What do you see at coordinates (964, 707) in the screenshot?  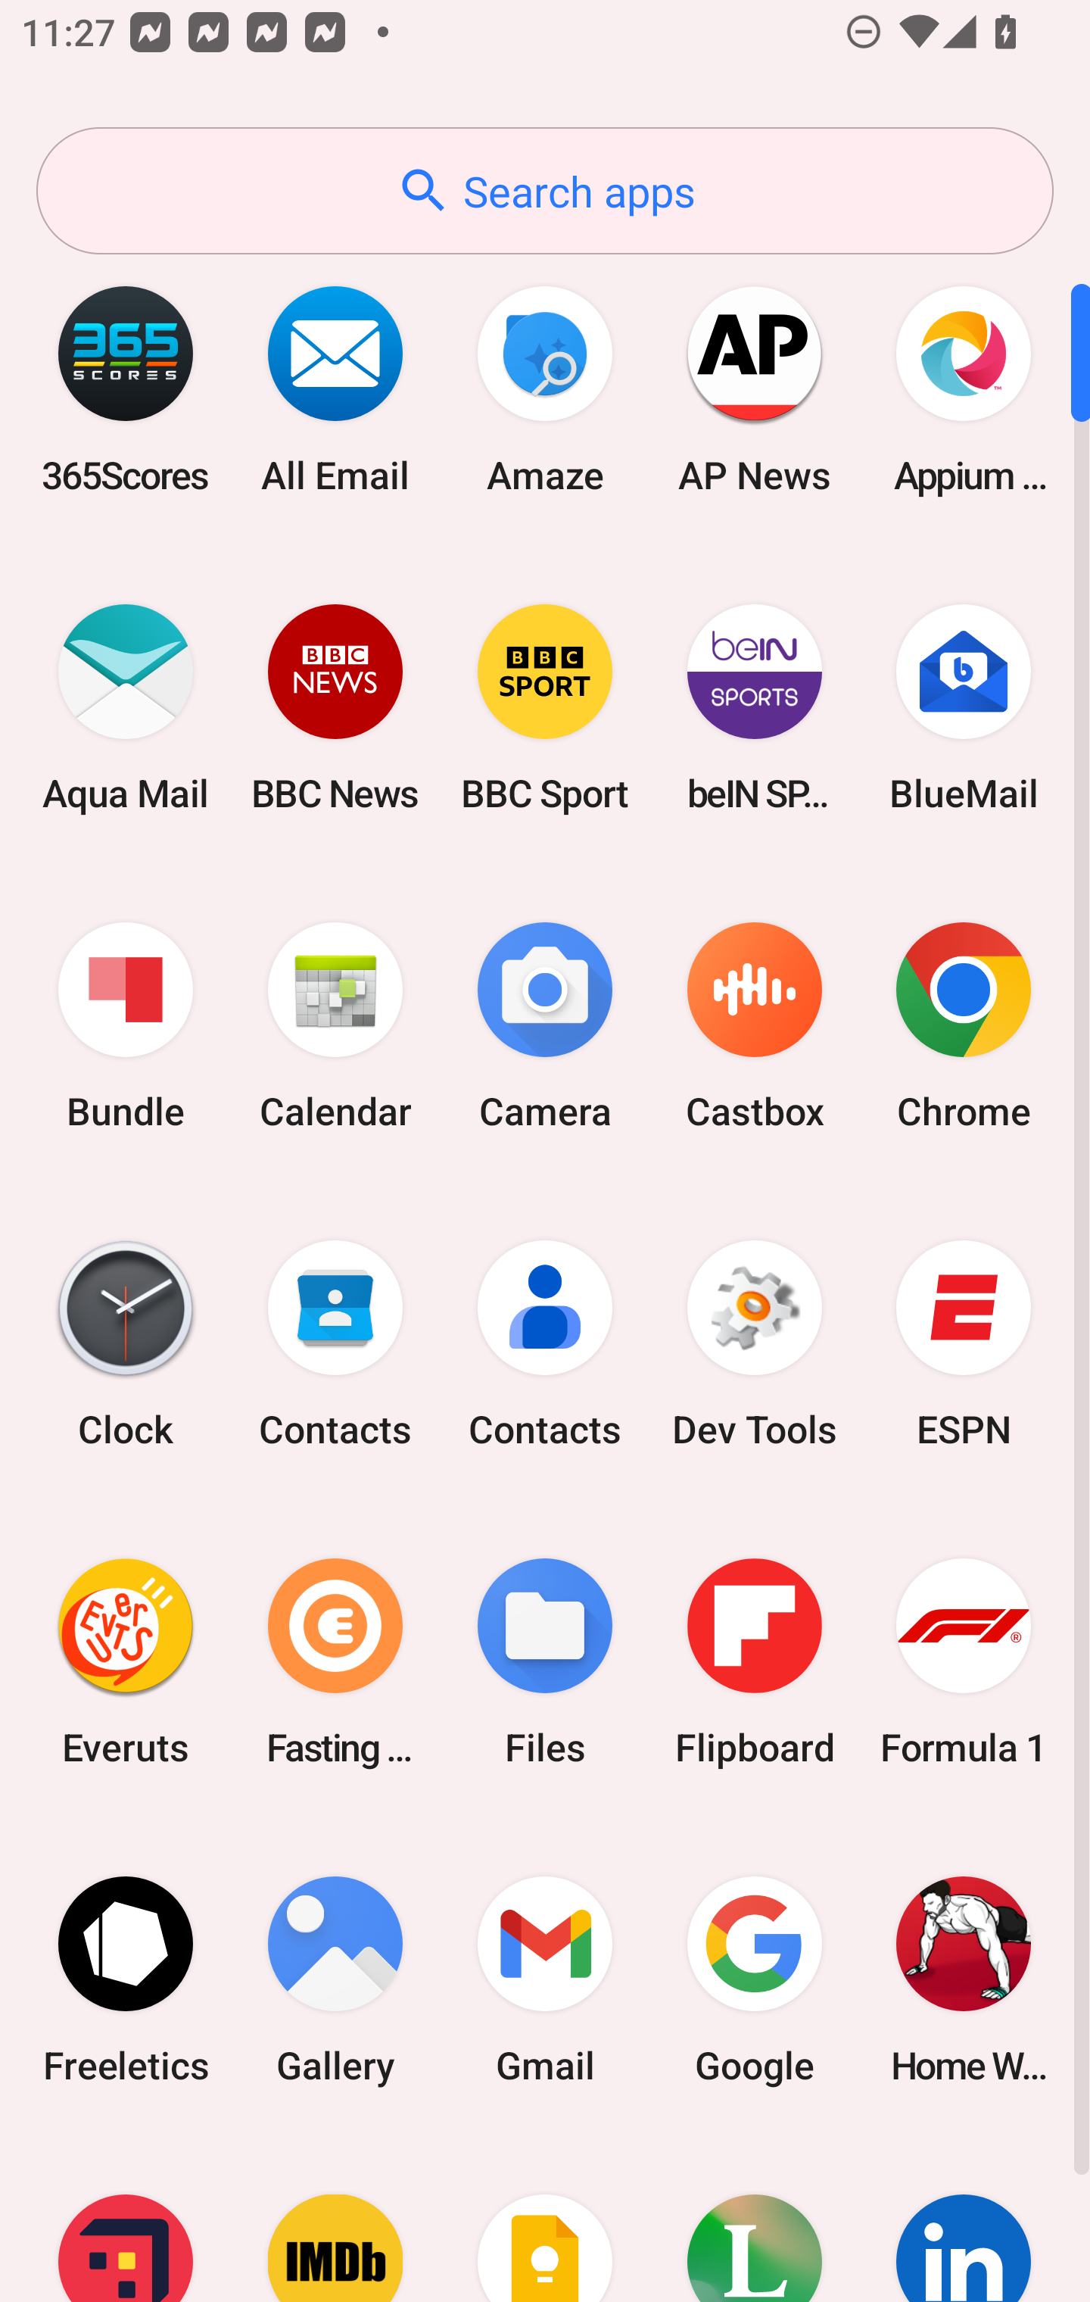 I see `BlueMail` at bounding box center [964, 707].